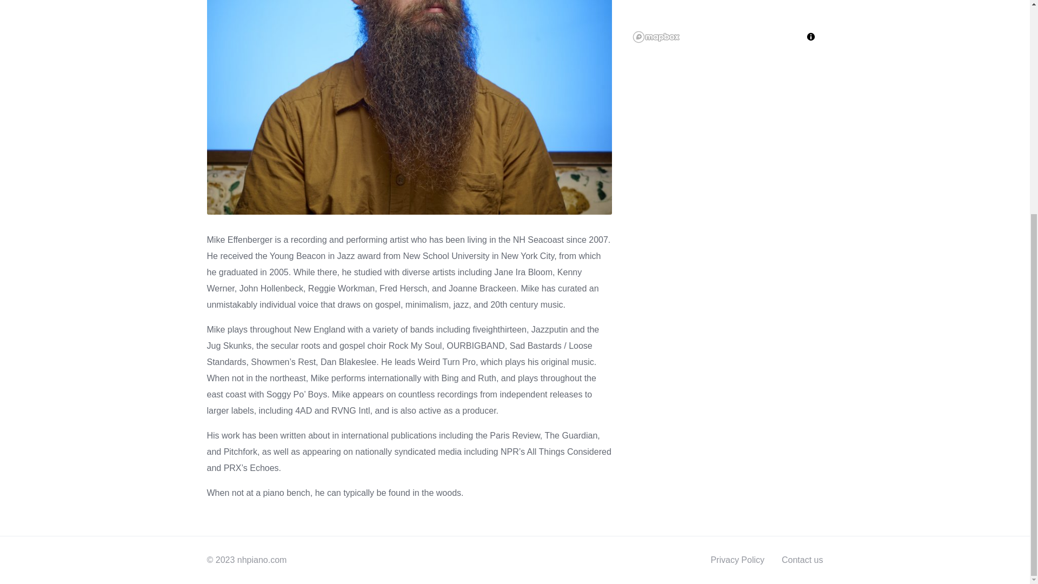 The image size is (1038, 584). I want to click on Privacy Policy, so click(737, 560).